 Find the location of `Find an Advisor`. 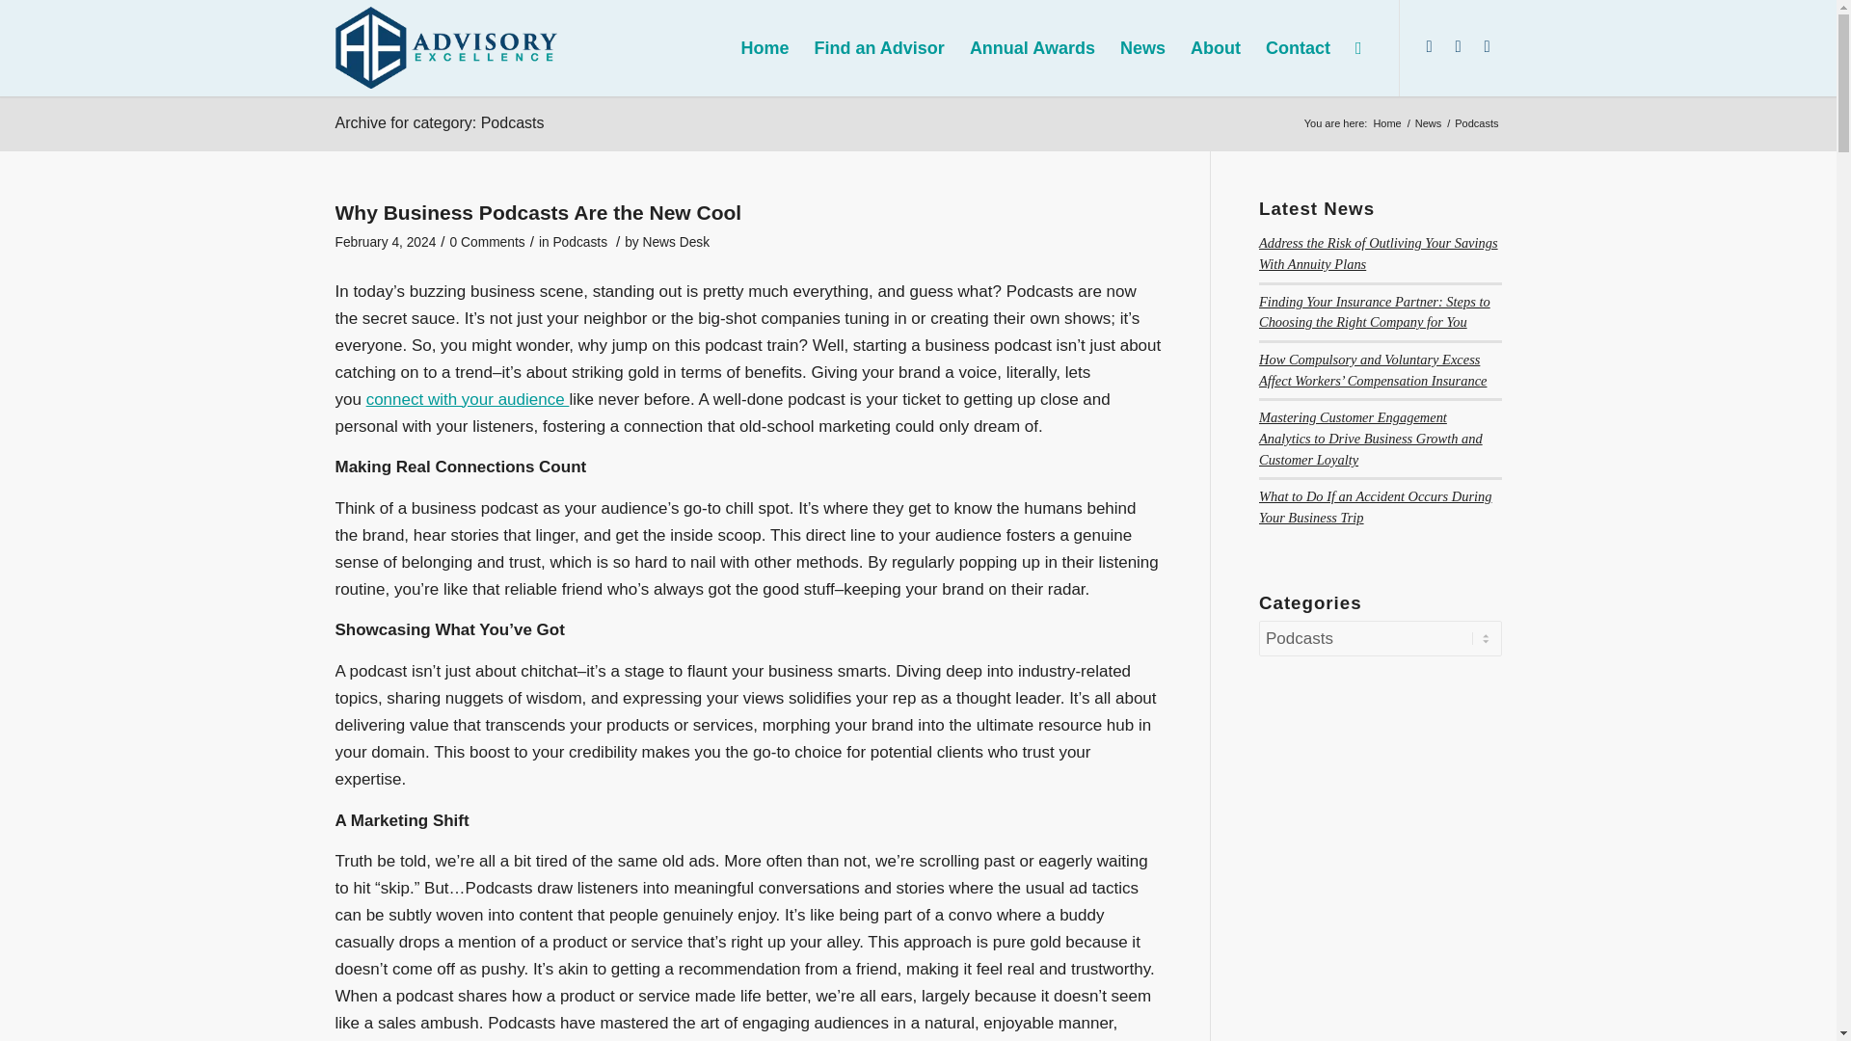

Find an Advisor is located at coordinates (879, 48).